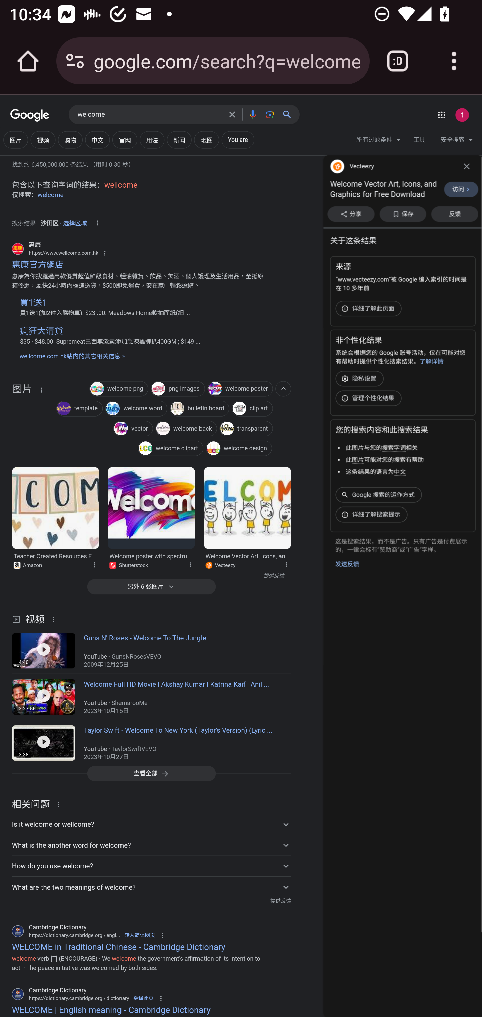 This screenshot has height=1017, width=482. I want to click on Customize and control Google Chrome, so click(454, 61).